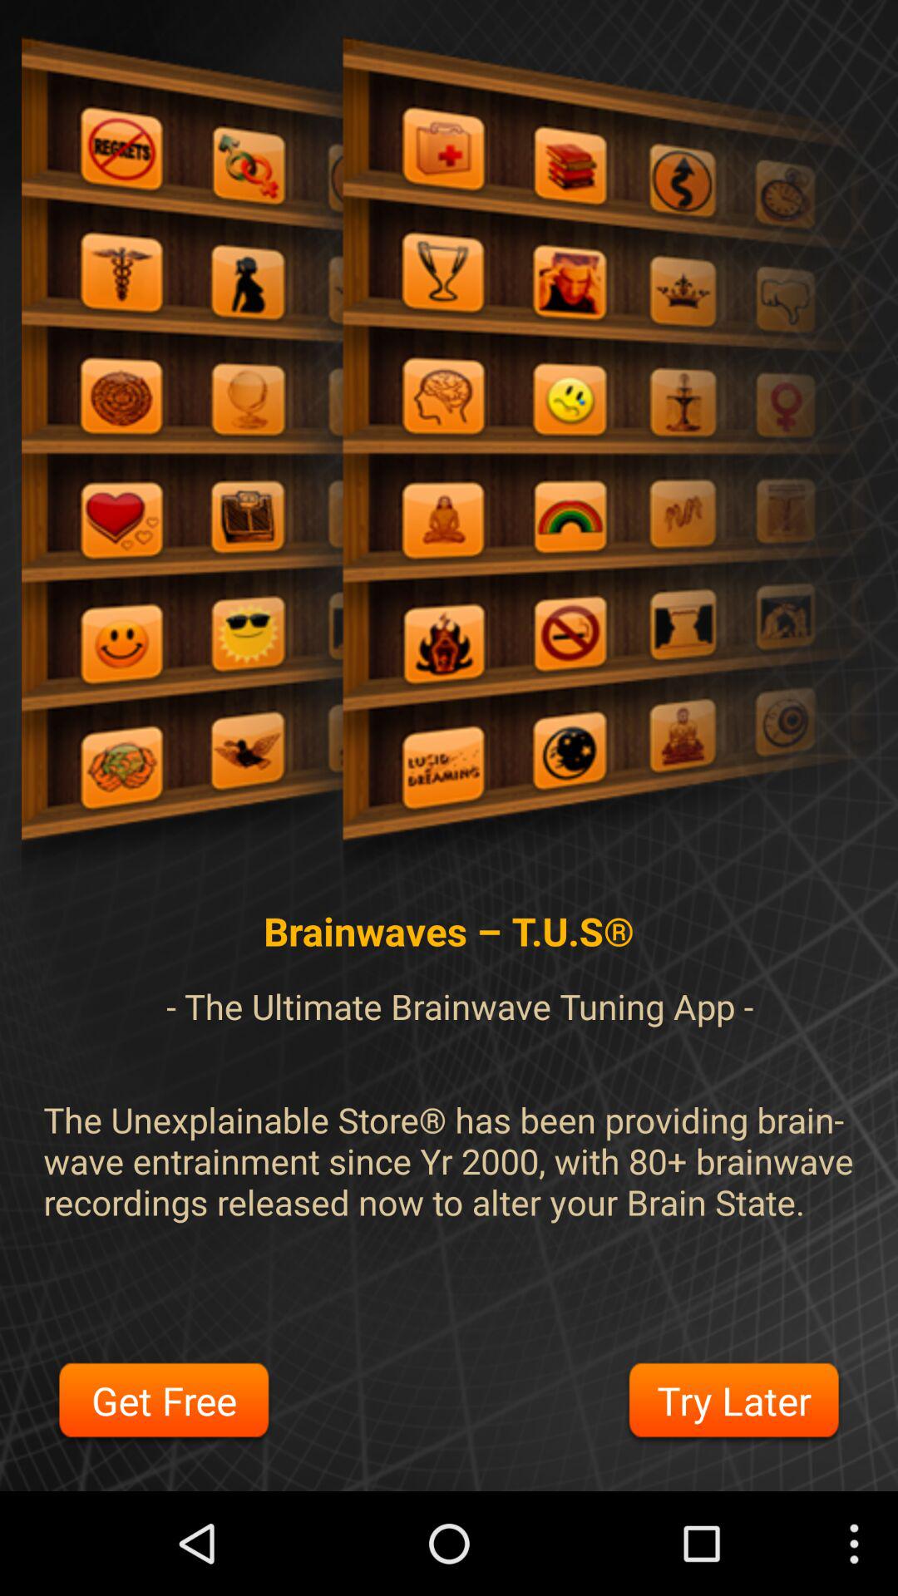 This screenshot has width=898, height=1596. I want to click on tap the try later at the bottom right corner, so click(733, 1403).